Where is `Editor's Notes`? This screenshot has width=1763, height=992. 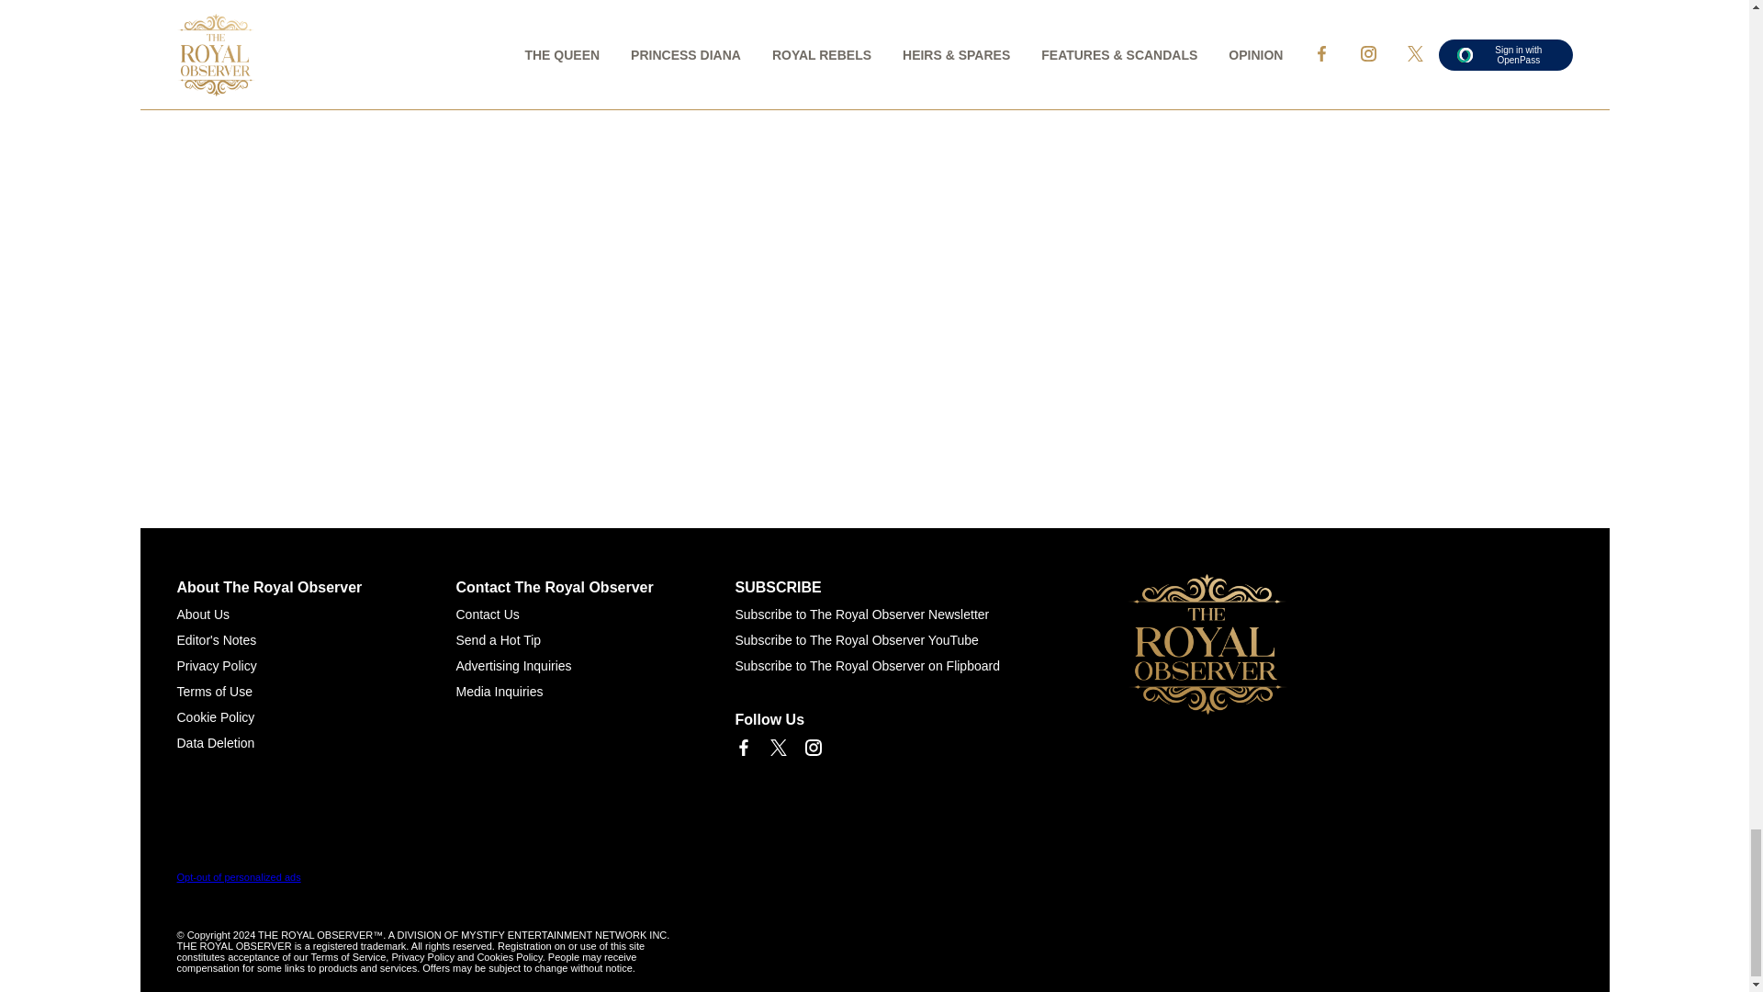
Editor's Notes is located at coordinates (216, 640).